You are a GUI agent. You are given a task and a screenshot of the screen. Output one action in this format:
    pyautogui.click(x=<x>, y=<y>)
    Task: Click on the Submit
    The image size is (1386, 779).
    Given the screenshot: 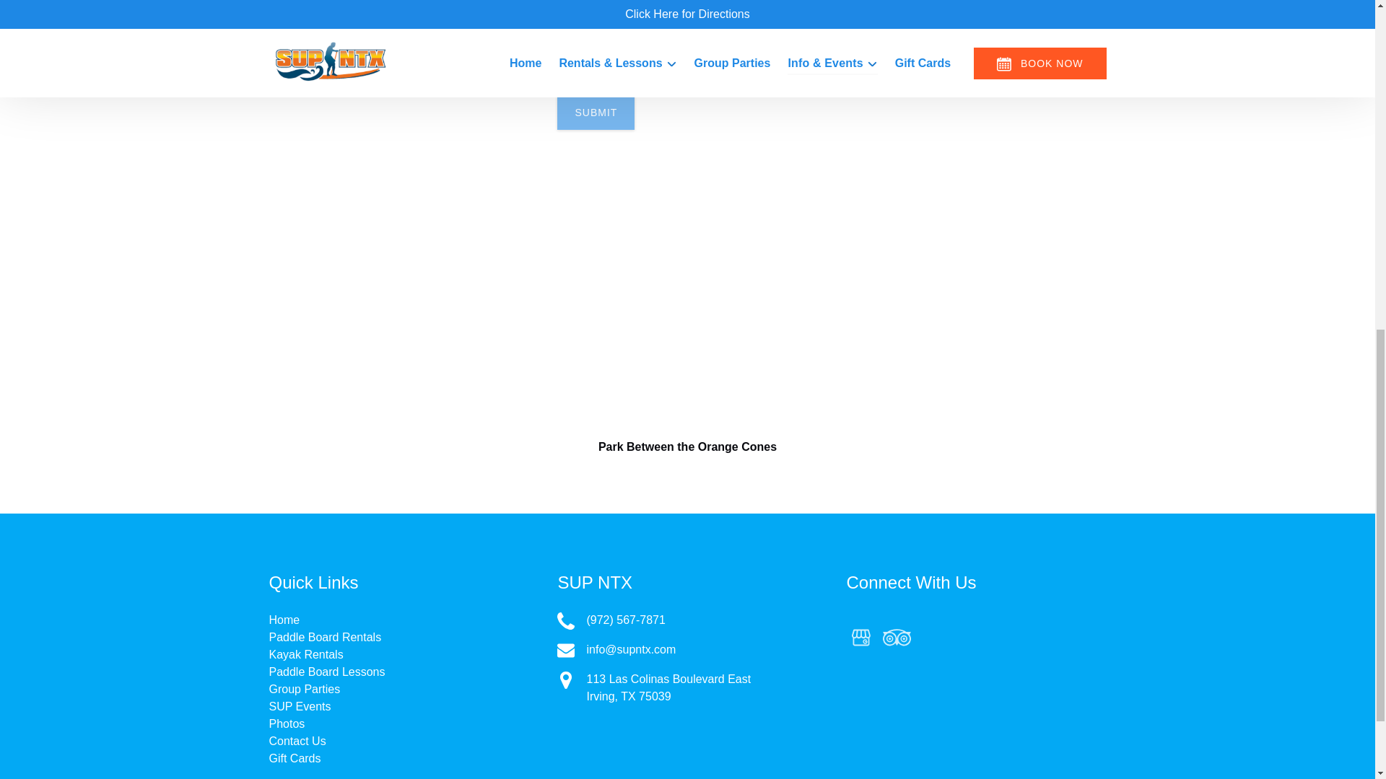 What is the action you would take?
    pyautogui.click(x=596, y=113)
    